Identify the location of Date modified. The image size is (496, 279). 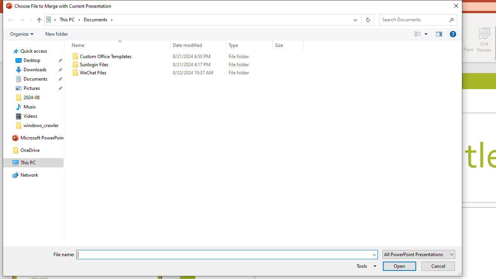
(198, 73).